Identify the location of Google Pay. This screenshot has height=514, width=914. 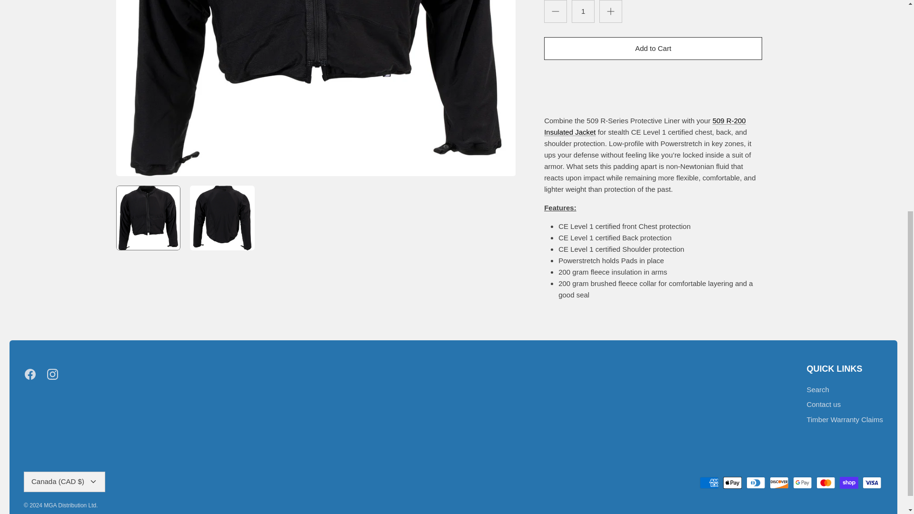
(802, 483).